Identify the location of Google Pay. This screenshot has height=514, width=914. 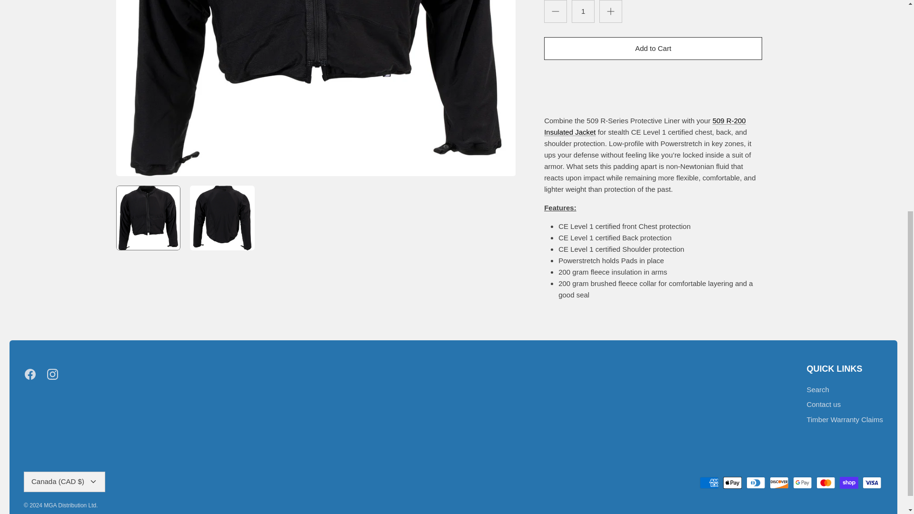
(802, 483).